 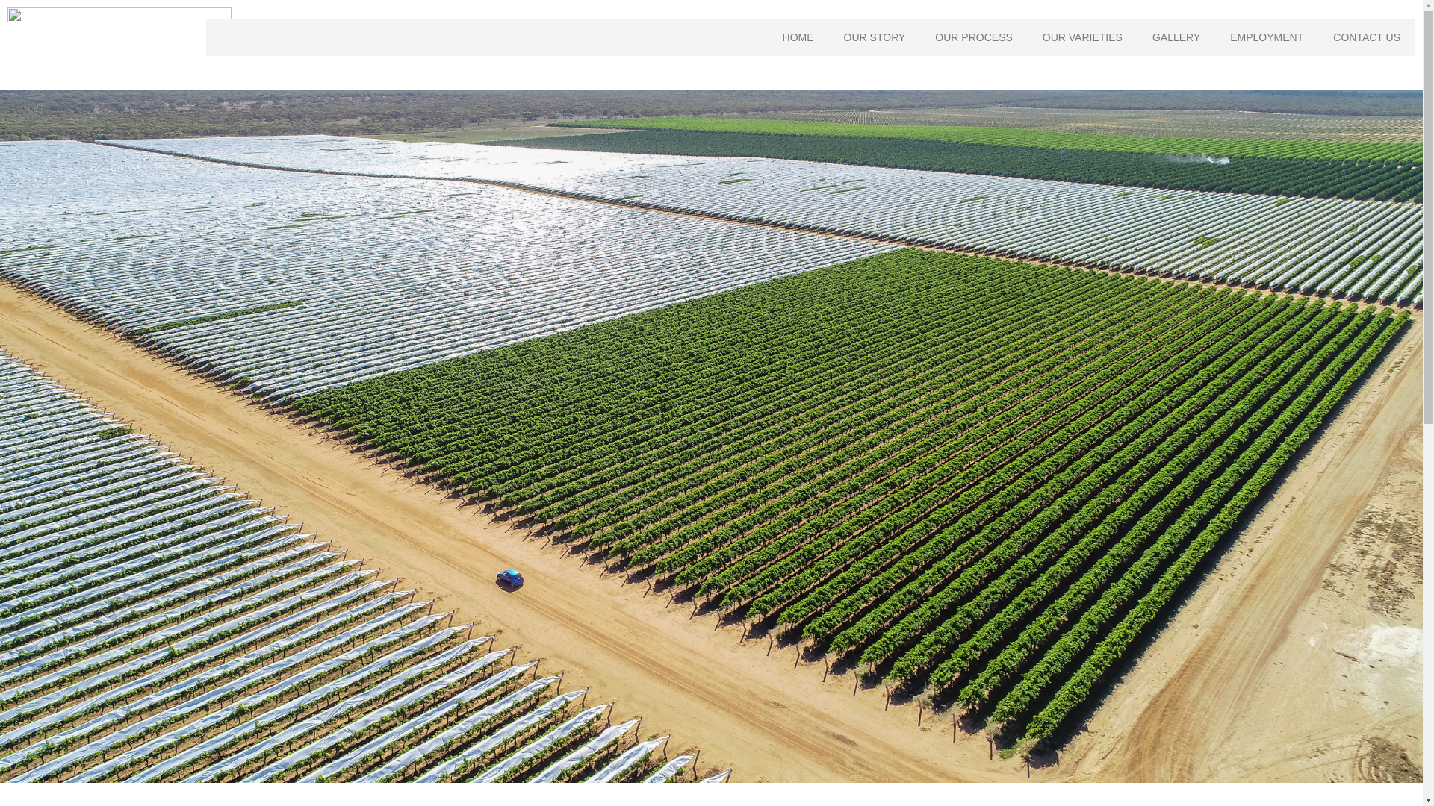 What do you see at coordinates (1266, 37) in the screenshot?
I see `EMPLOYMENT` at bounding box center [1266, 37].